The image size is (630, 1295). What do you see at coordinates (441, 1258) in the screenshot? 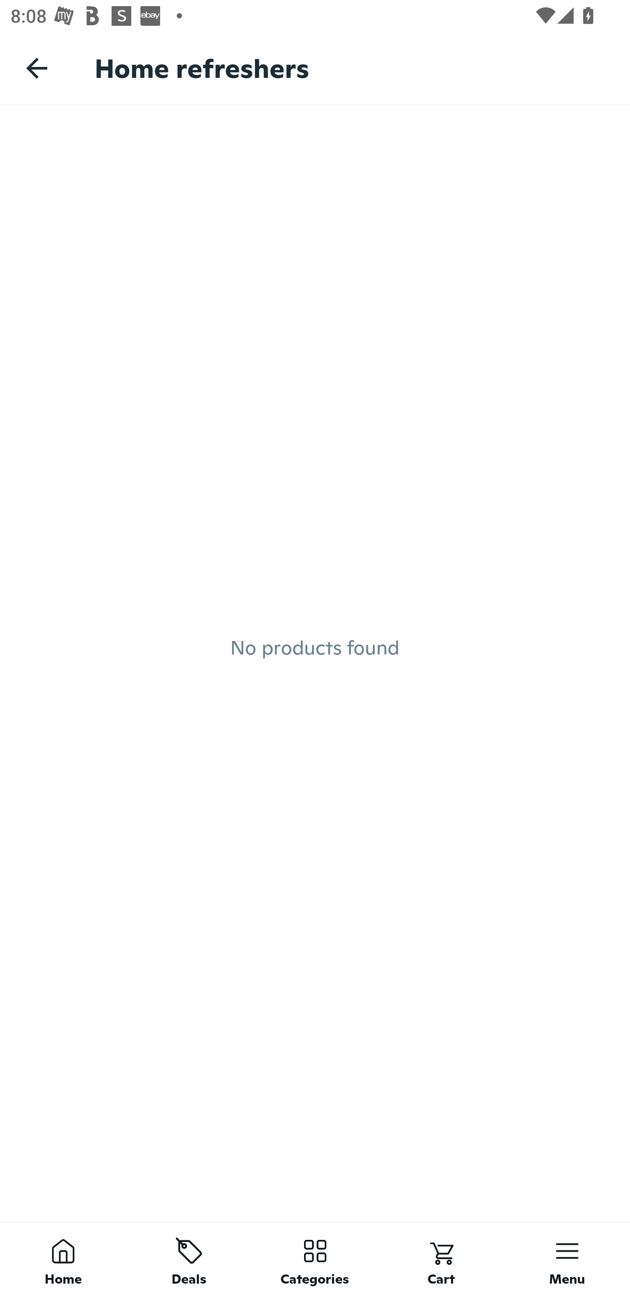
I see `Cart` at bounding box center [441, 1258].